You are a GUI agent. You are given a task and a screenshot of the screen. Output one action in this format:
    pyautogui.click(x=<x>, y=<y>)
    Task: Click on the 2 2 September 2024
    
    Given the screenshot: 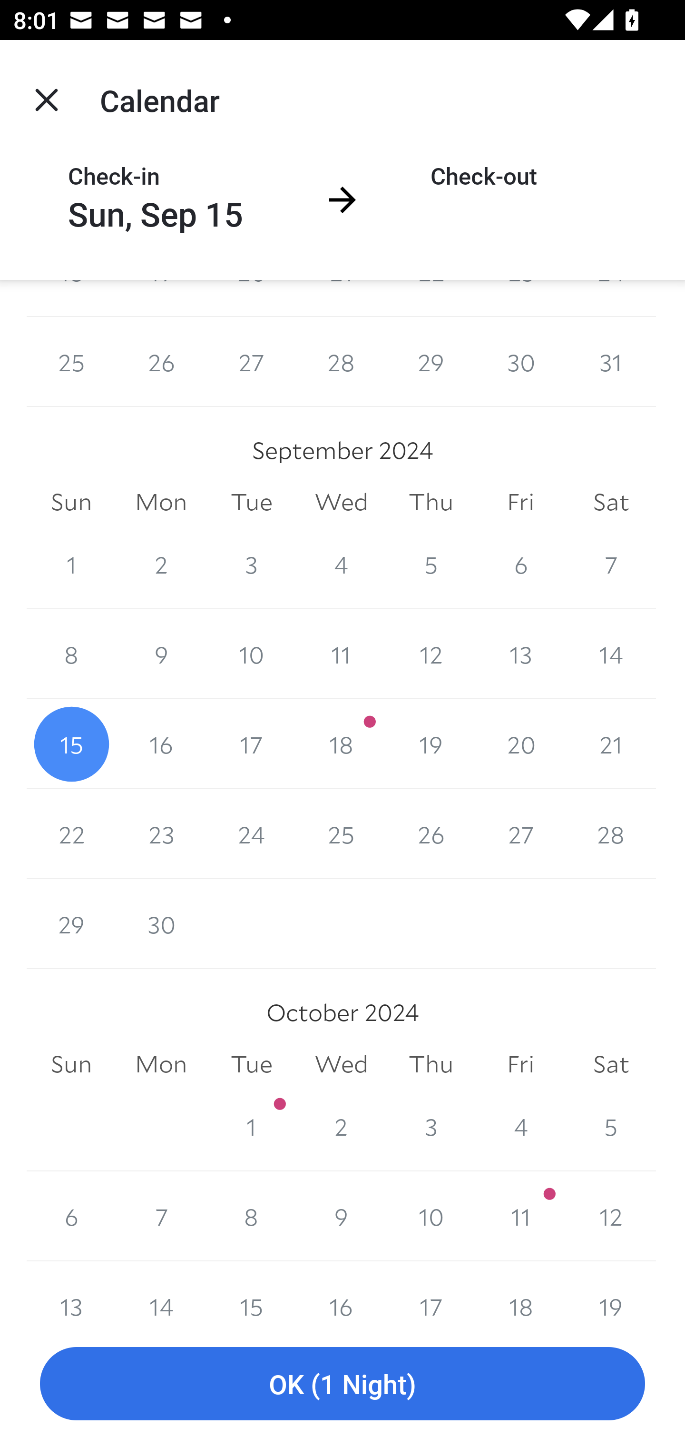 What is the action you would take?
    pyautogui.click(x=161, y=564)
    